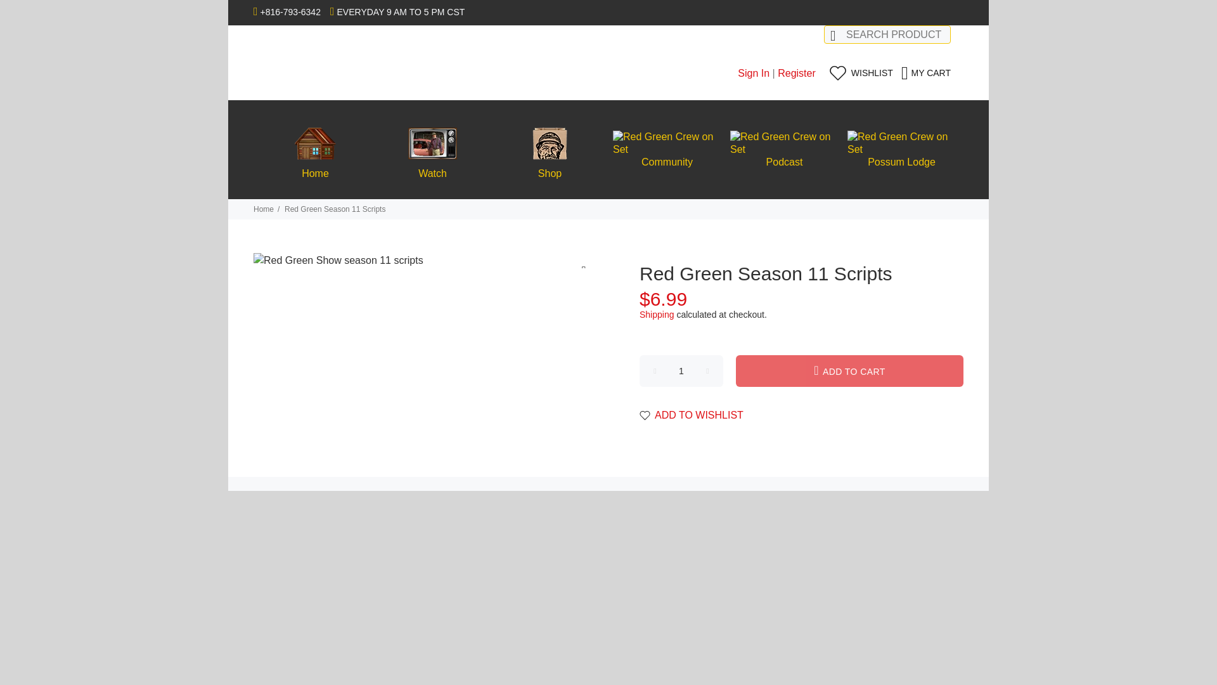  Describe the element at coordinates (432, 150) in the screenshot. I see `Watch` at that location.